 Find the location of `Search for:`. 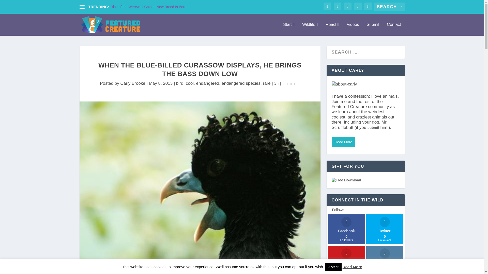

Search for: is located at coordinates (389, 7).